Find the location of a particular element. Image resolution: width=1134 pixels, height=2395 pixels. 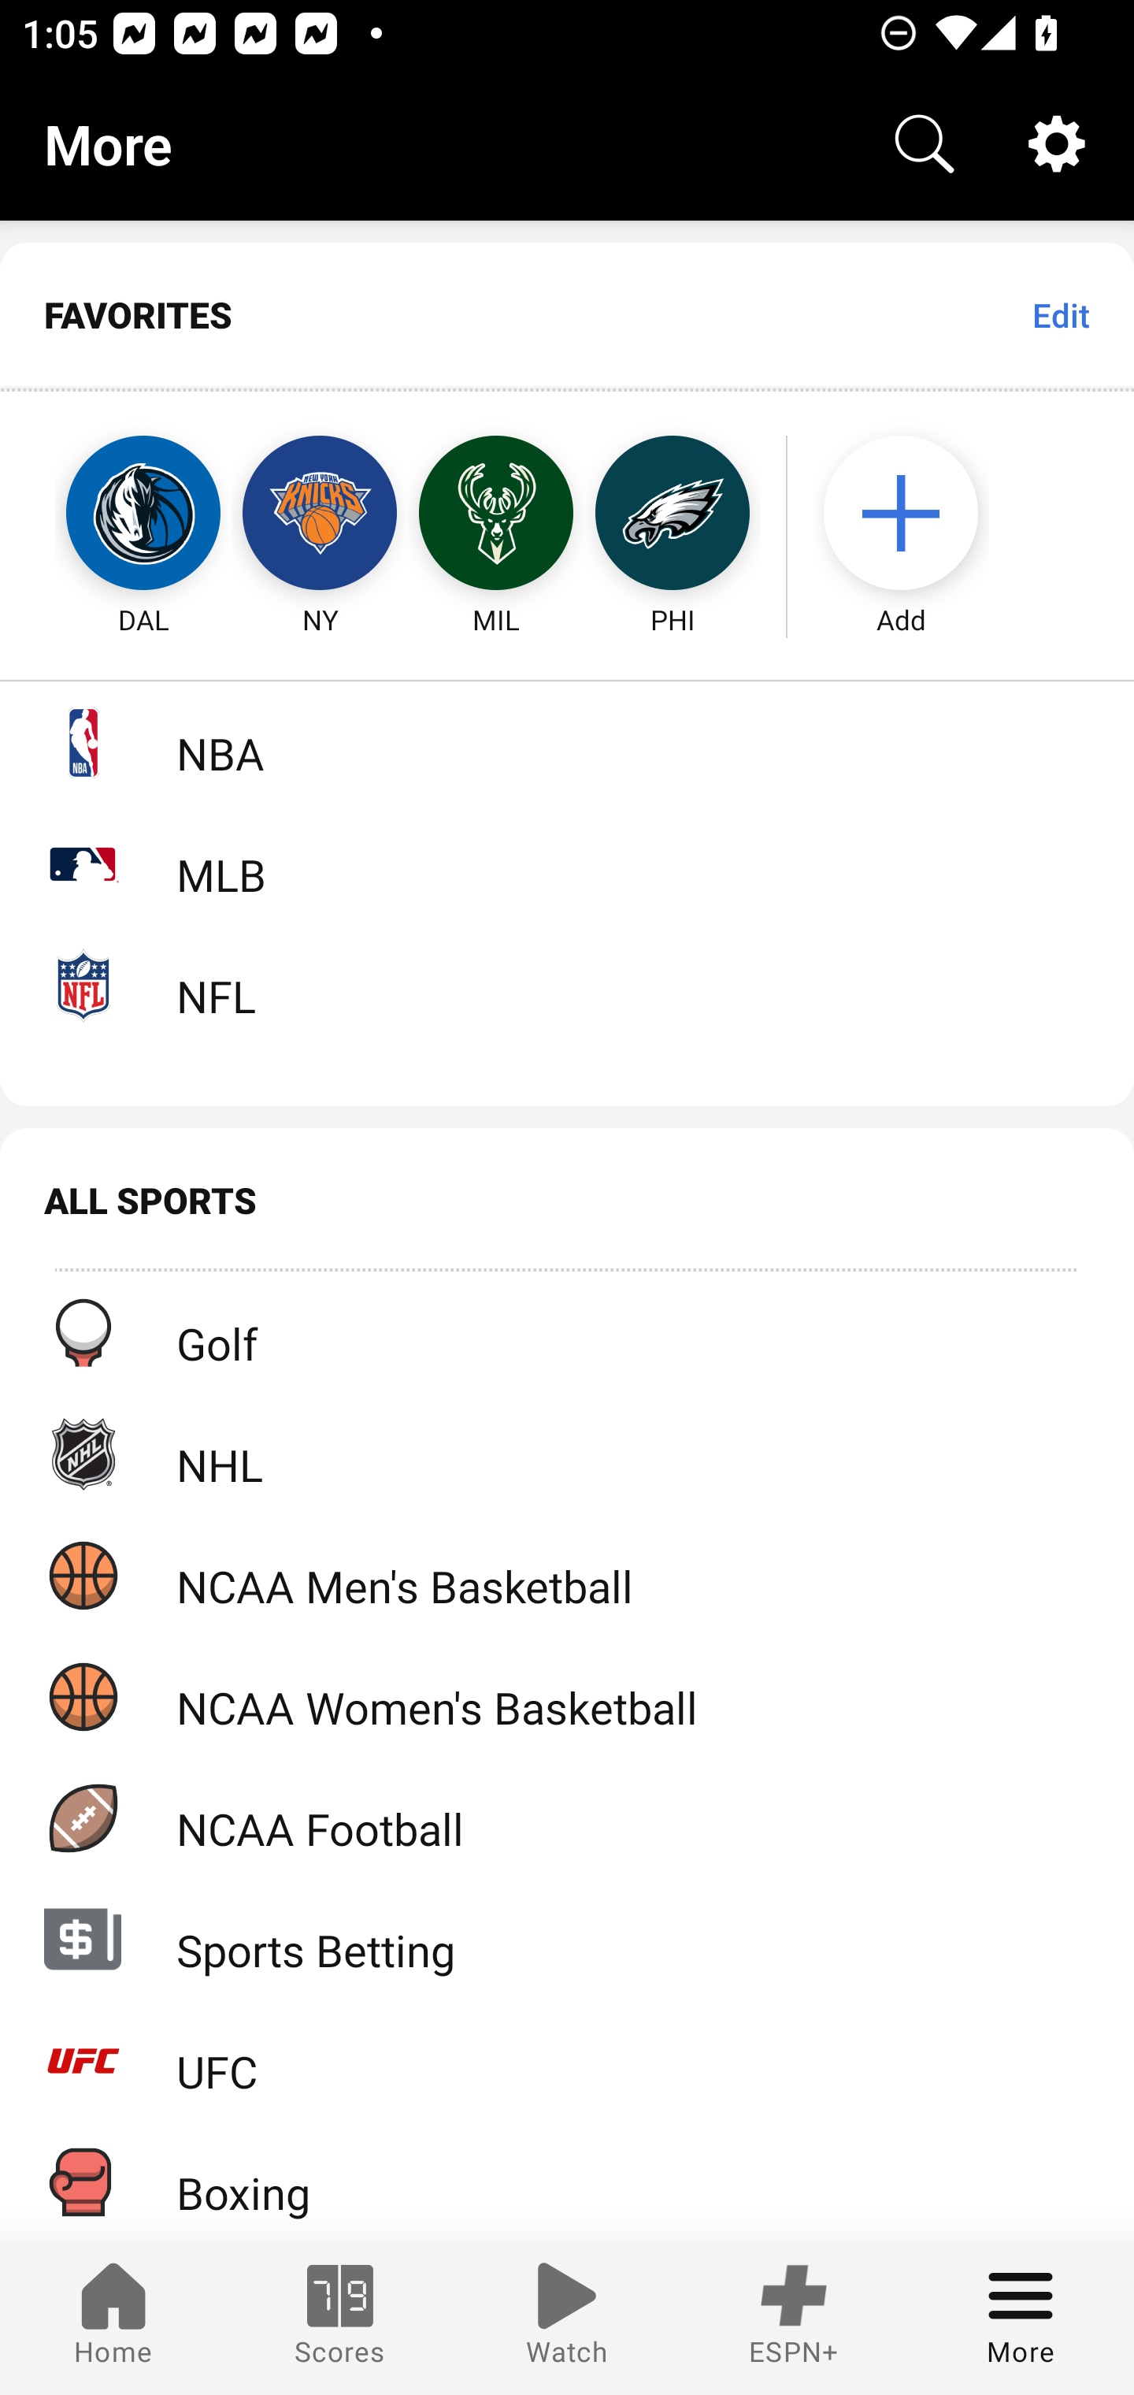

Scores is located at coordinates (340, 2318).